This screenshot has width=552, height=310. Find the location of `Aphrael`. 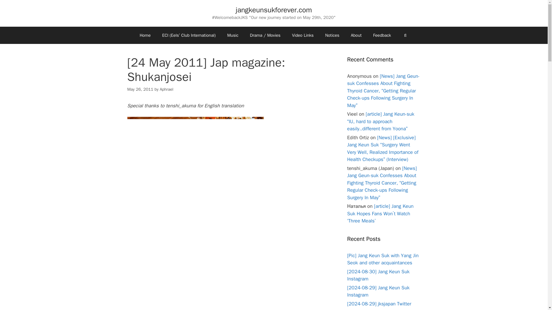

Aphrael is located at coordinates (166, 89).